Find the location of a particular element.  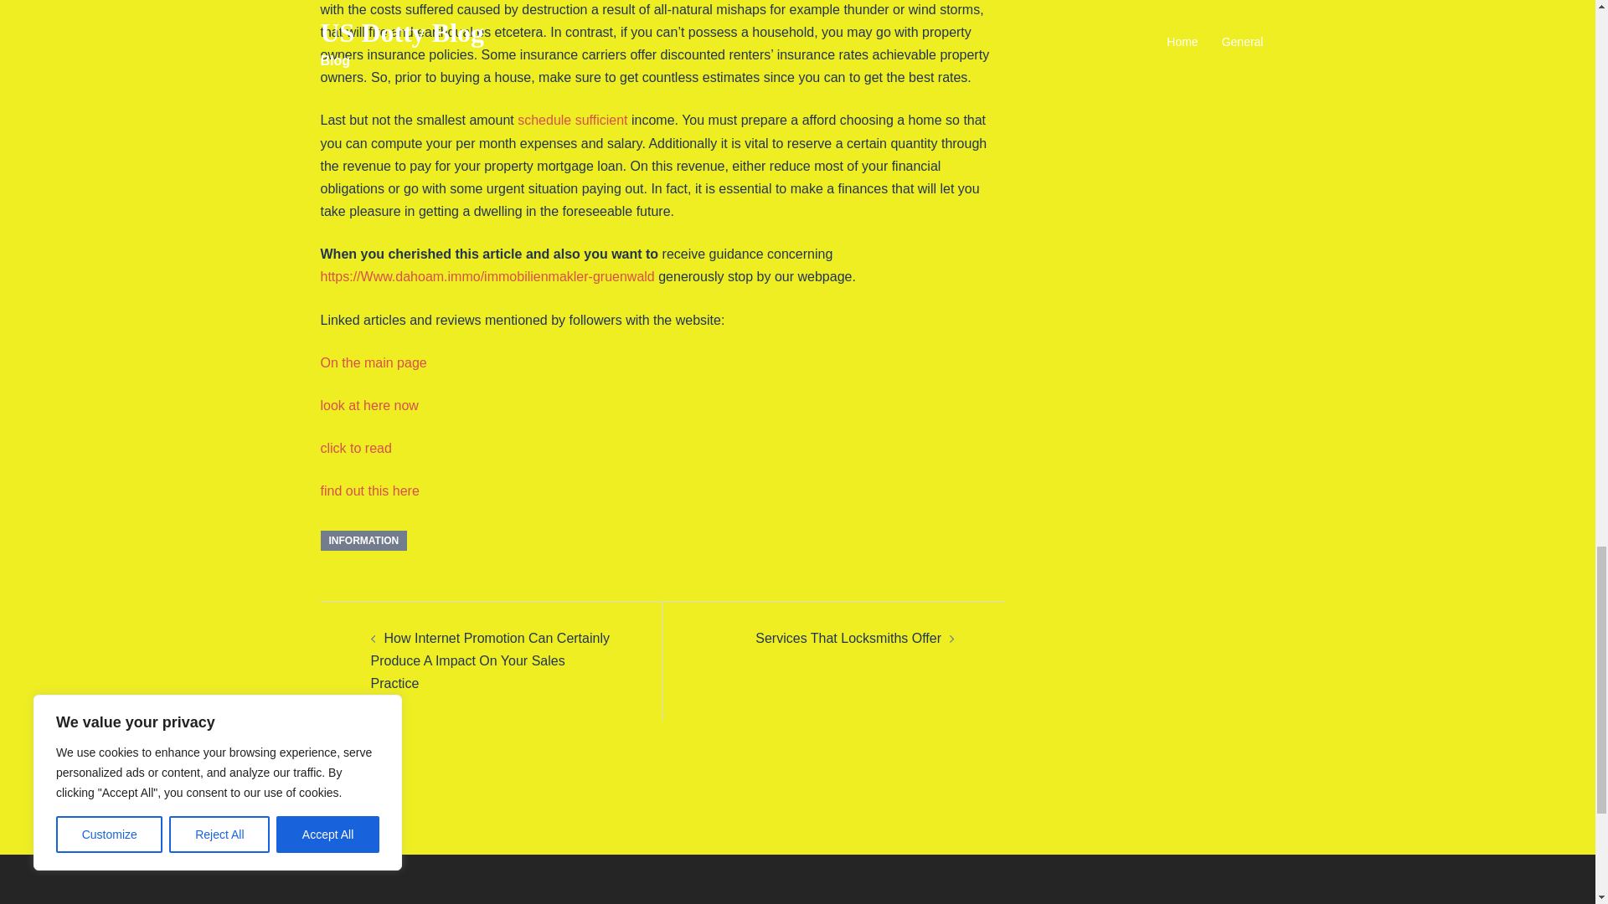

click to read is located at coordinates (355, 449).